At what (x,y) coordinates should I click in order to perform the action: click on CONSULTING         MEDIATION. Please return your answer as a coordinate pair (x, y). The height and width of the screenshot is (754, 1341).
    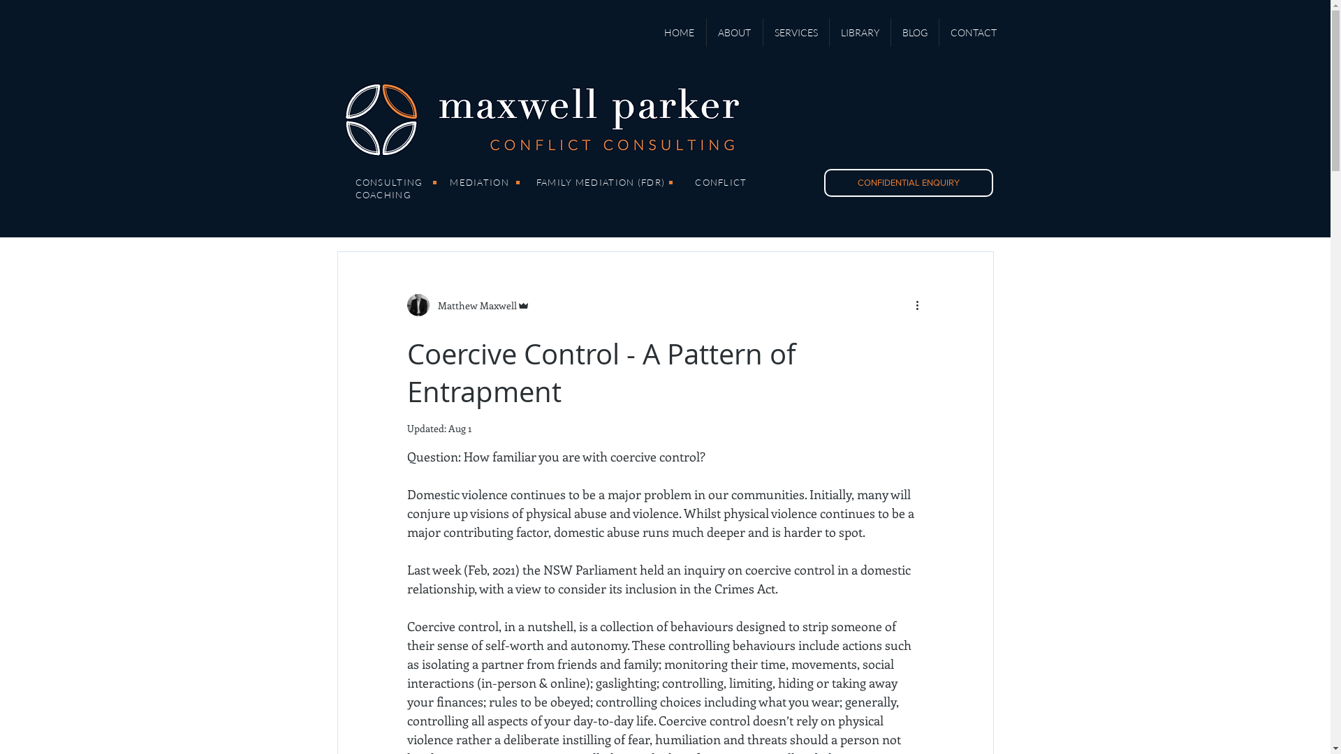
    Looking at the image, I should click on (433, 182).